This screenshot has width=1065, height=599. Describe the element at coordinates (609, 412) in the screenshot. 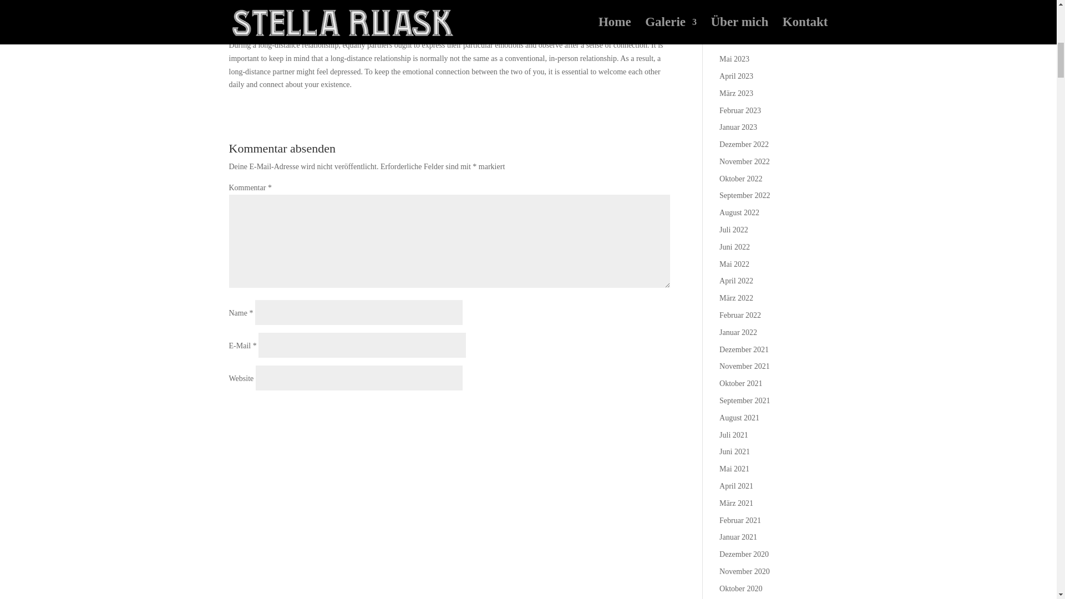

I see `Kommentar absenden` at that location.